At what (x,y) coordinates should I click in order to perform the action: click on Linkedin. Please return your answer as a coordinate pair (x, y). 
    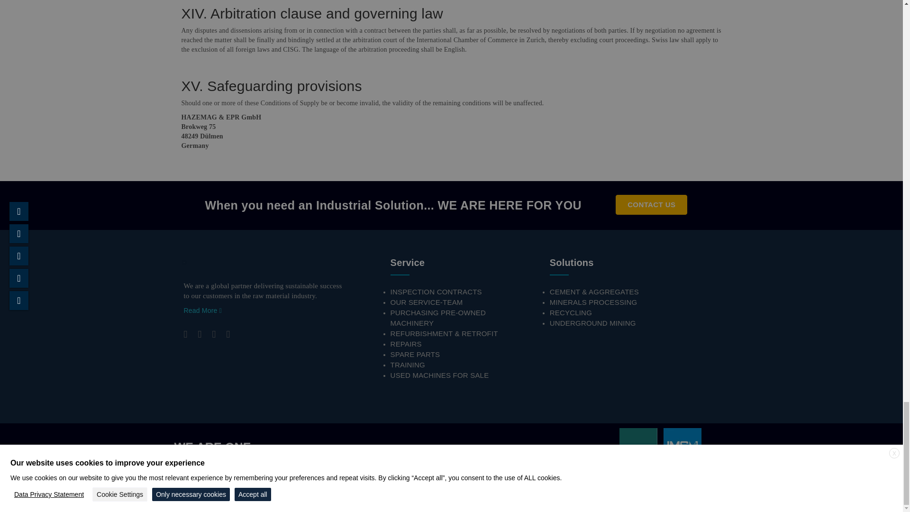
    Looking at the image, I should click on (199, 335).